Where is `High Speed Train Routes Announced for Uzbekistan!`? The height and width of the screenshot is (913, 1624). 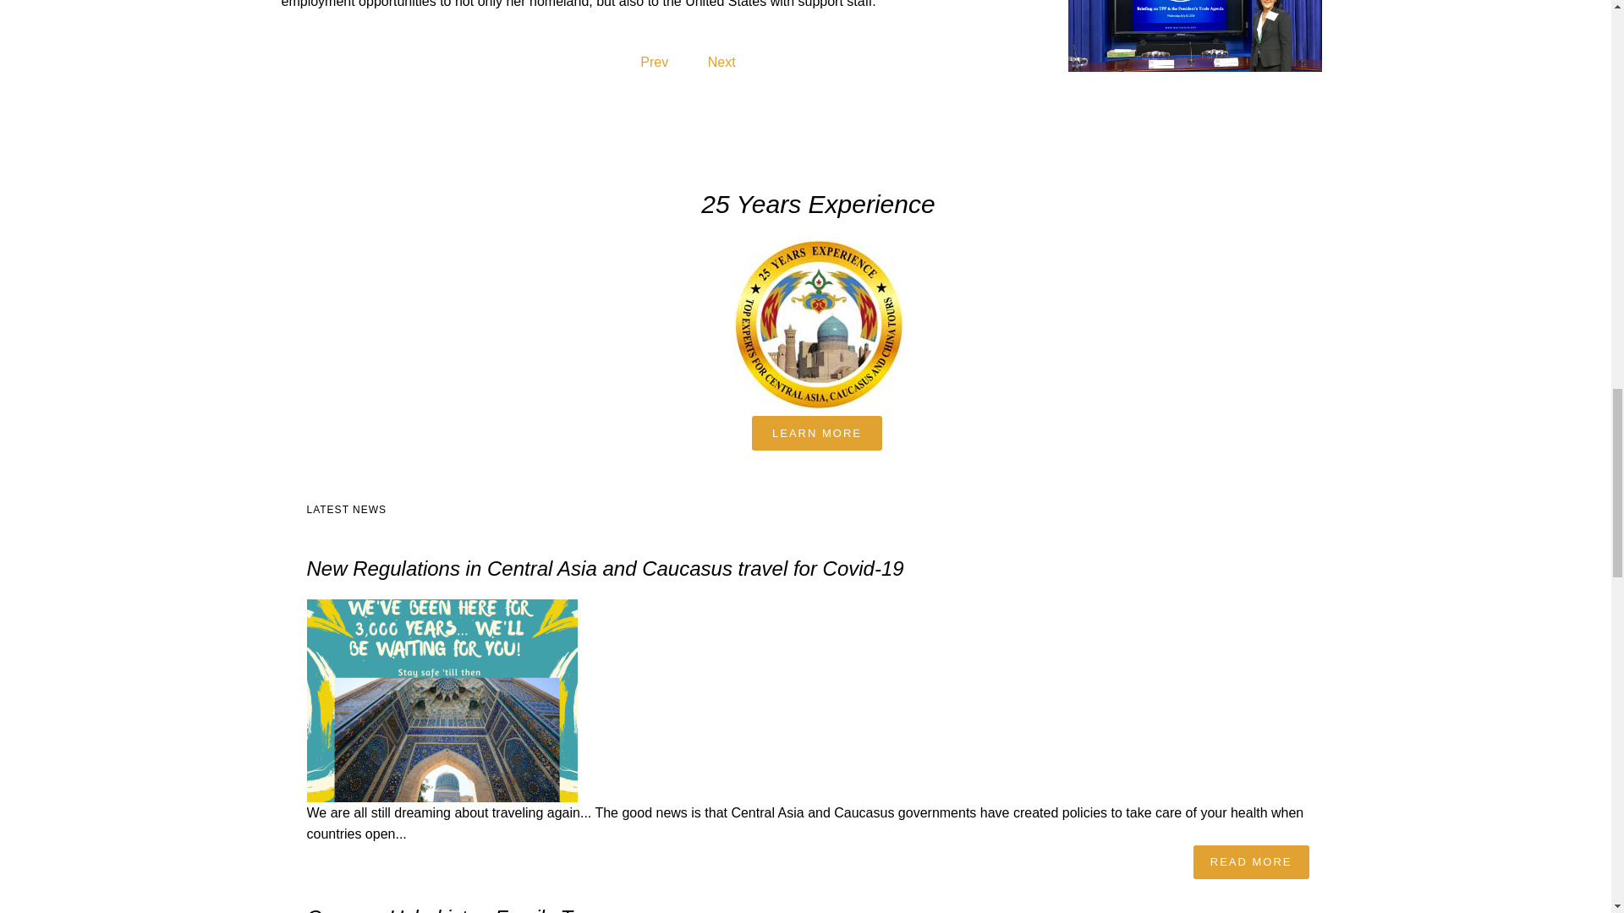 High Speed Train Routes Announced for Uzbekistan! is located at coordinates (653, 62).